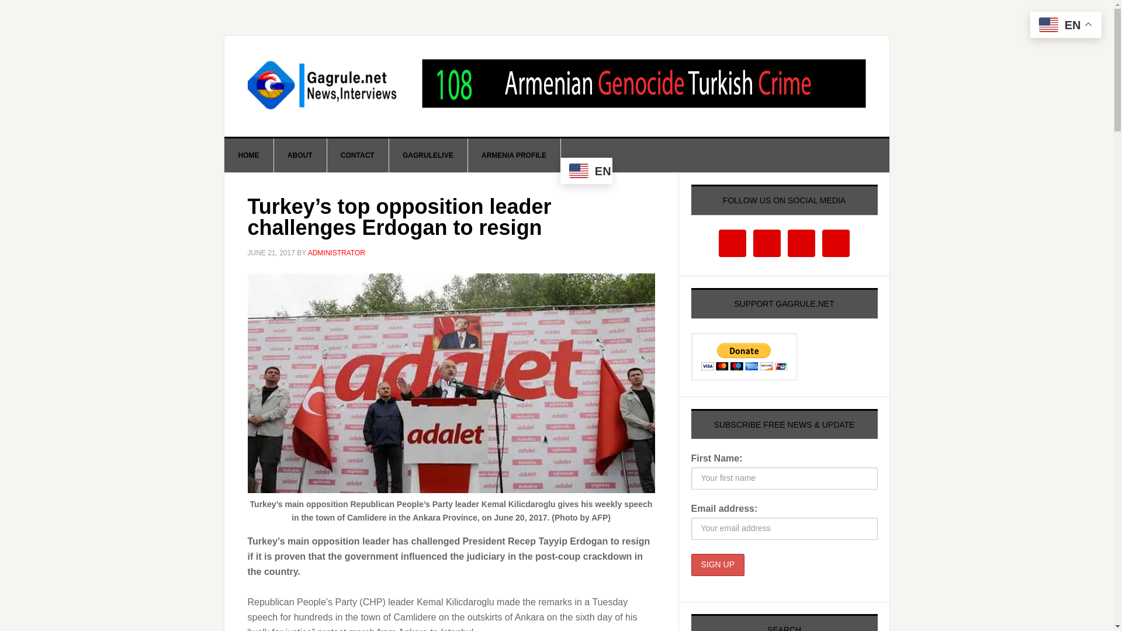  Describe the element at coordinates (300, 155) in the screenshot. I see `About` at that location.